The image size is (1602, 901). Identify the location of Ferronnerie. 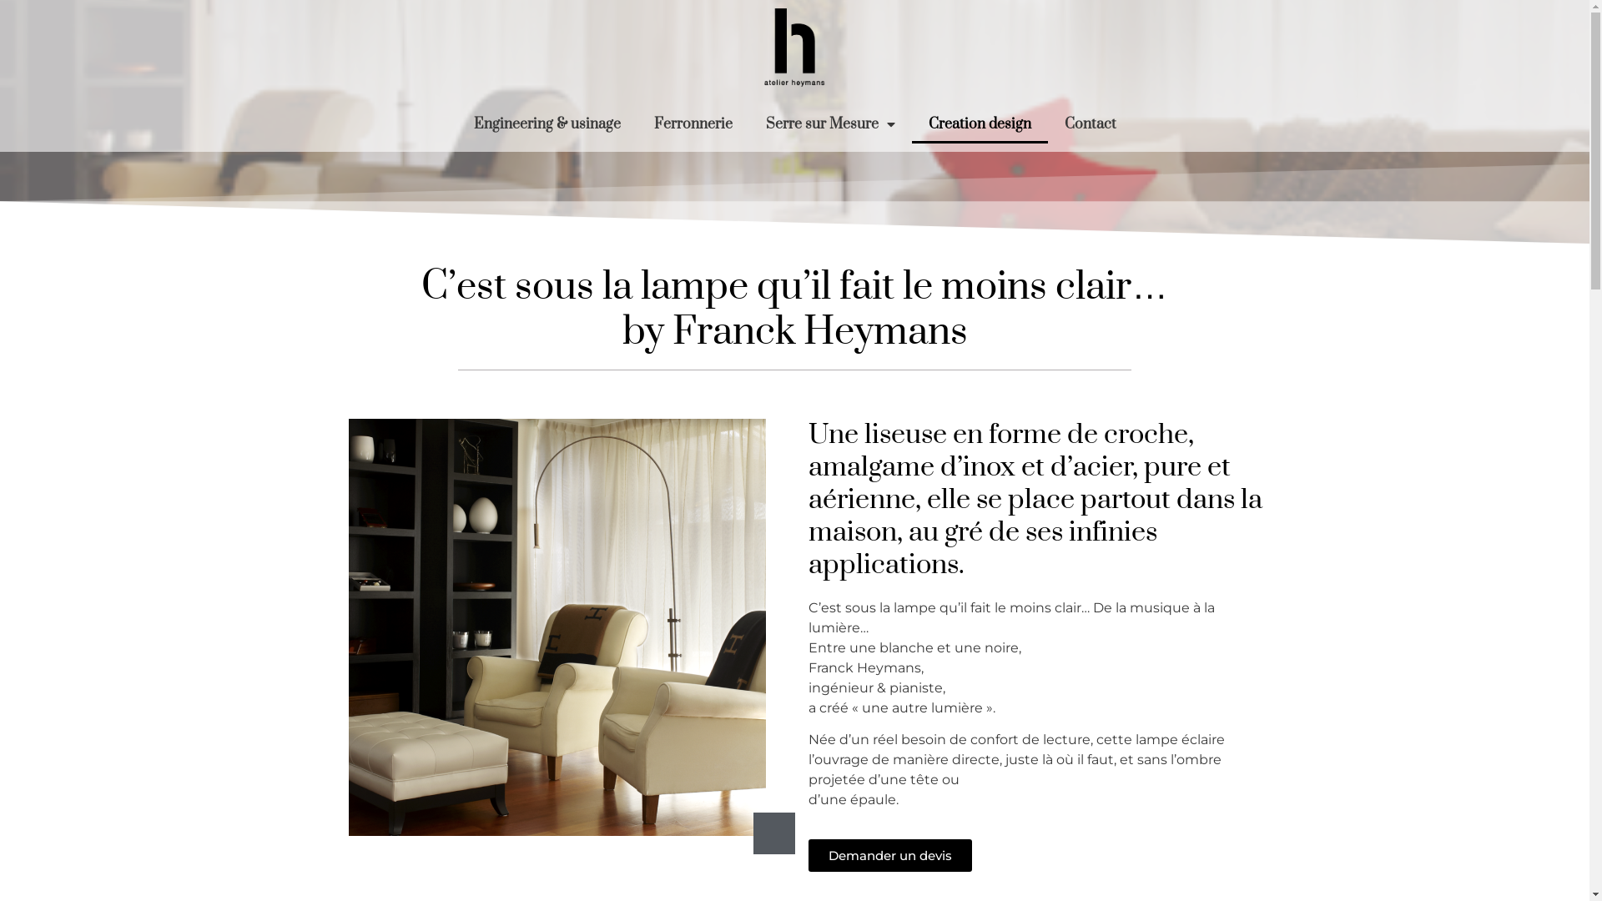
(693, 124).